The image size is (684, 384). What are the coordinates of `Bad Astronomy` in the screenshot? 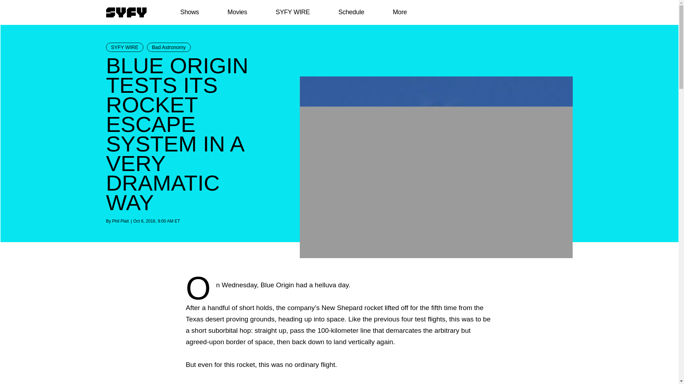 It's located at (169, 47).